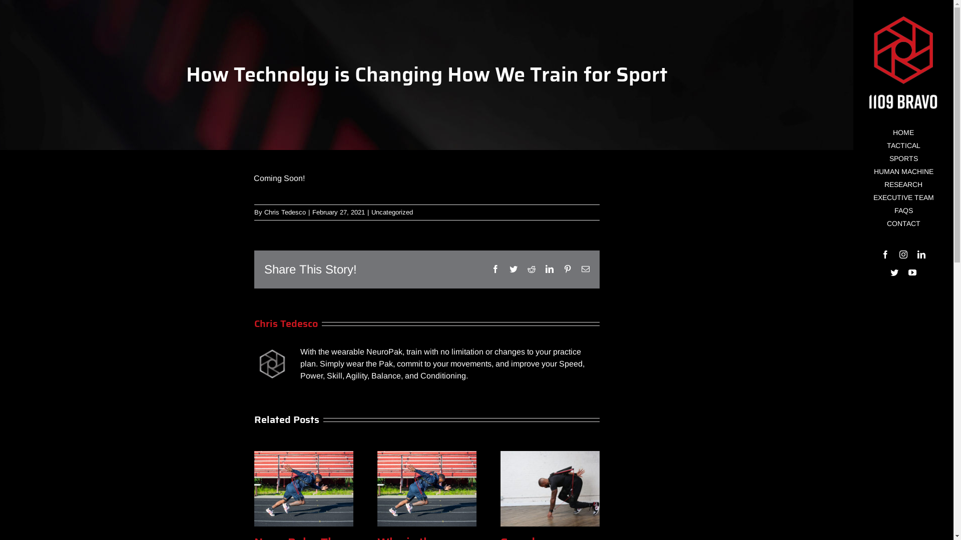 This screenshot has width=961, height=540. Describe the element at coordinates (912, 272) in the screenshot. I see `YouTube` at that location.